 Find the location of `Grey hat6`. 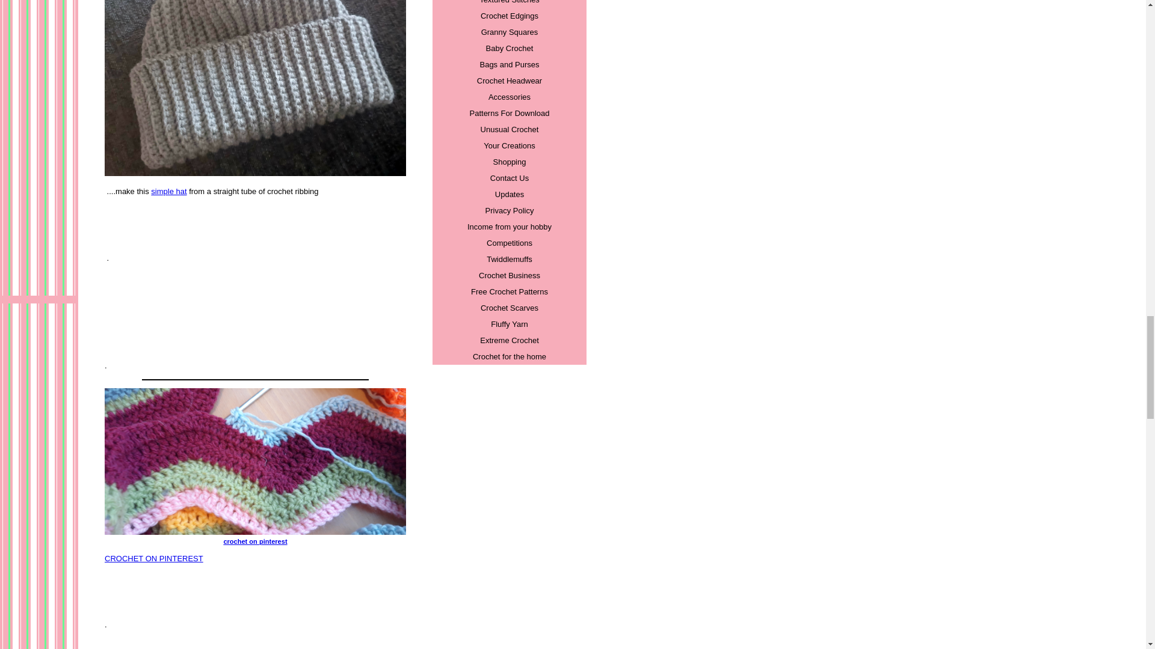

Grey hat6 is located at coordinates (255, 88).